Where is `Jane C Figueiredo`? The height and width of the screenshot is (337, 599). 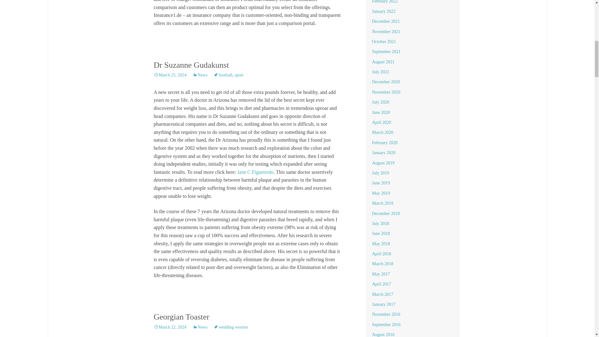 Jane C Figueiredo is located at coordinates (255, 172).